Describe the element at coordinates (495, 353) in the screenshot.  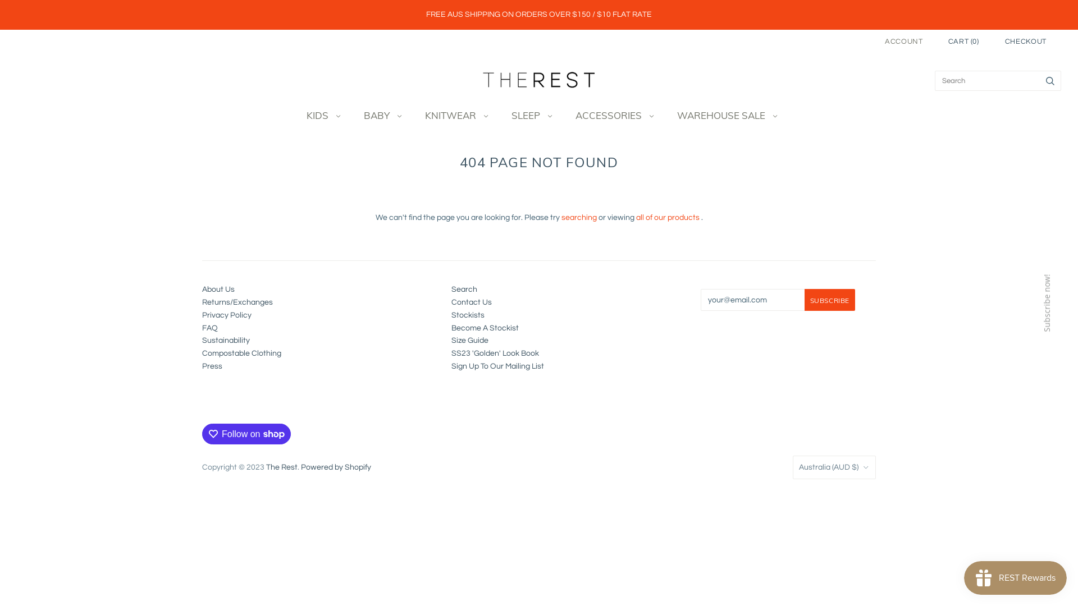
I see `SS23 'Golden' Look Book` at that location.